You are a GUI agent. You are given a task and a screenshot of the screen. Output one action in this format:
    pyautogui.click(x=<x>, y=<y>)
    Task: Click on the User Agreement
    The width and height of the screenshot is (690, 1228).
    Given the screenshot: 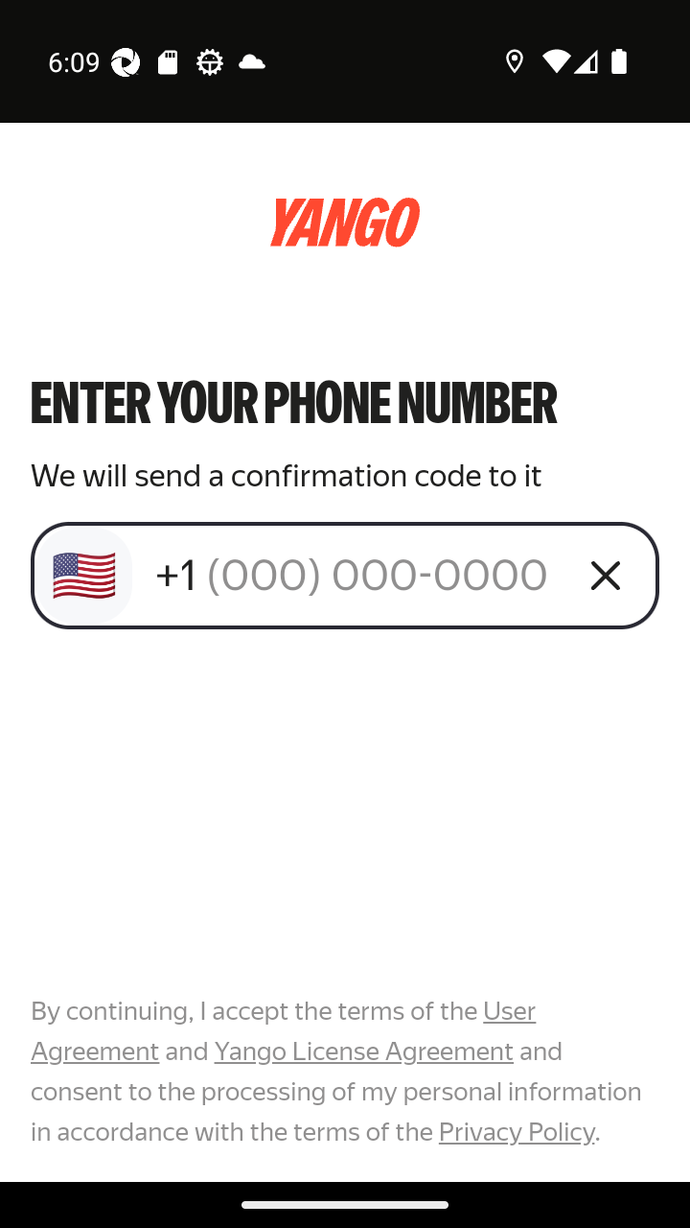 What is the action you would take?
    pyautogui.click(x=284, y=1031)
    